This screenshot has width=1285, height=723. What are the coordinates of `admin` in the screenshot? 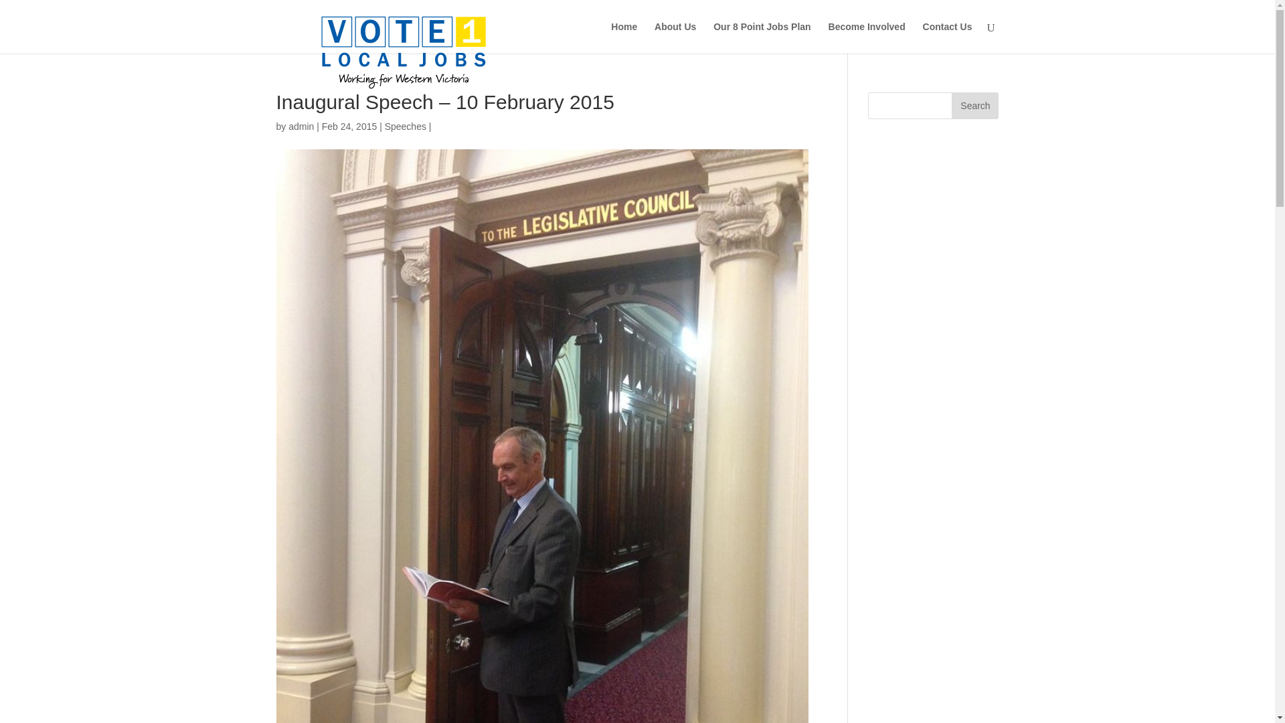 It's located at (301, 126).